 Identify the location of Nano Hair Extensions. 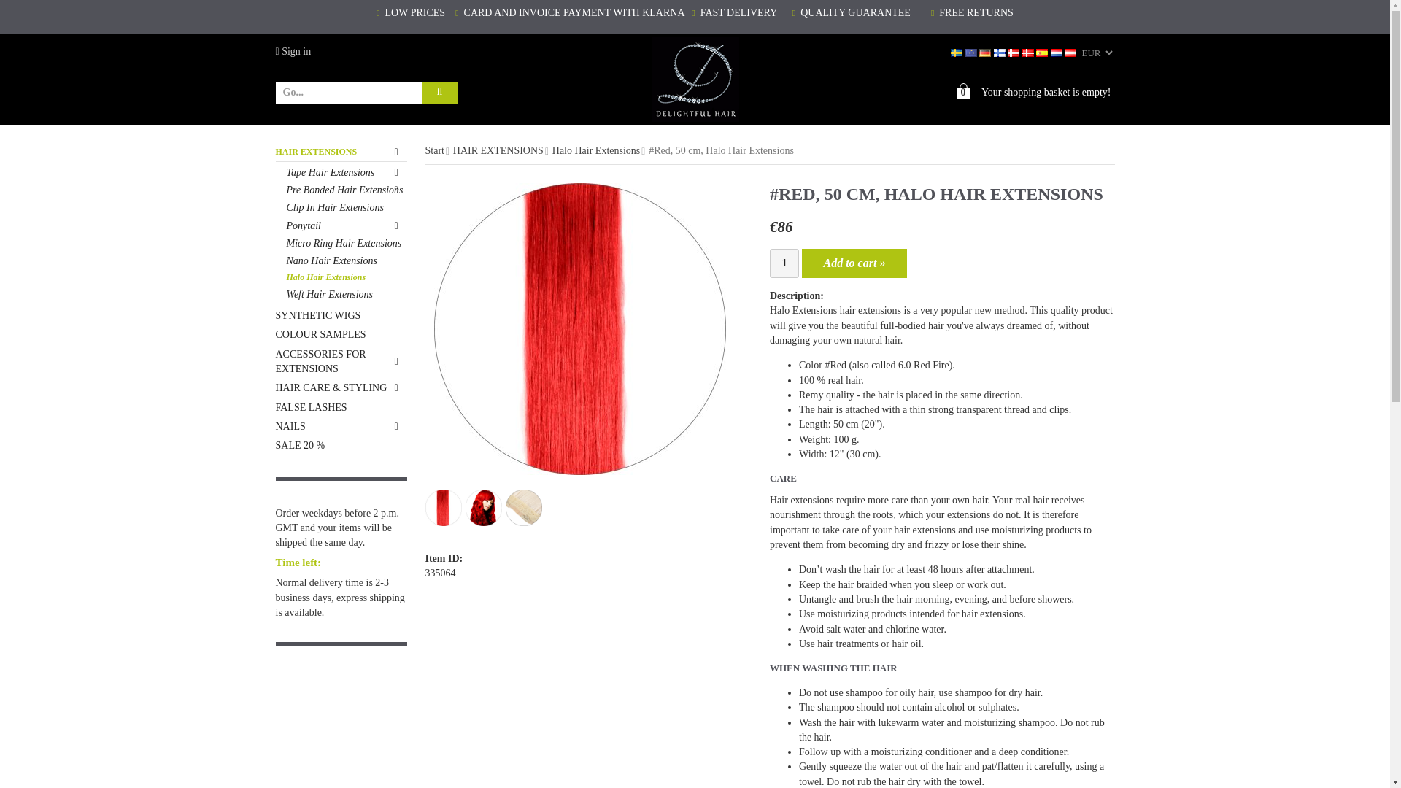
(346, 261).